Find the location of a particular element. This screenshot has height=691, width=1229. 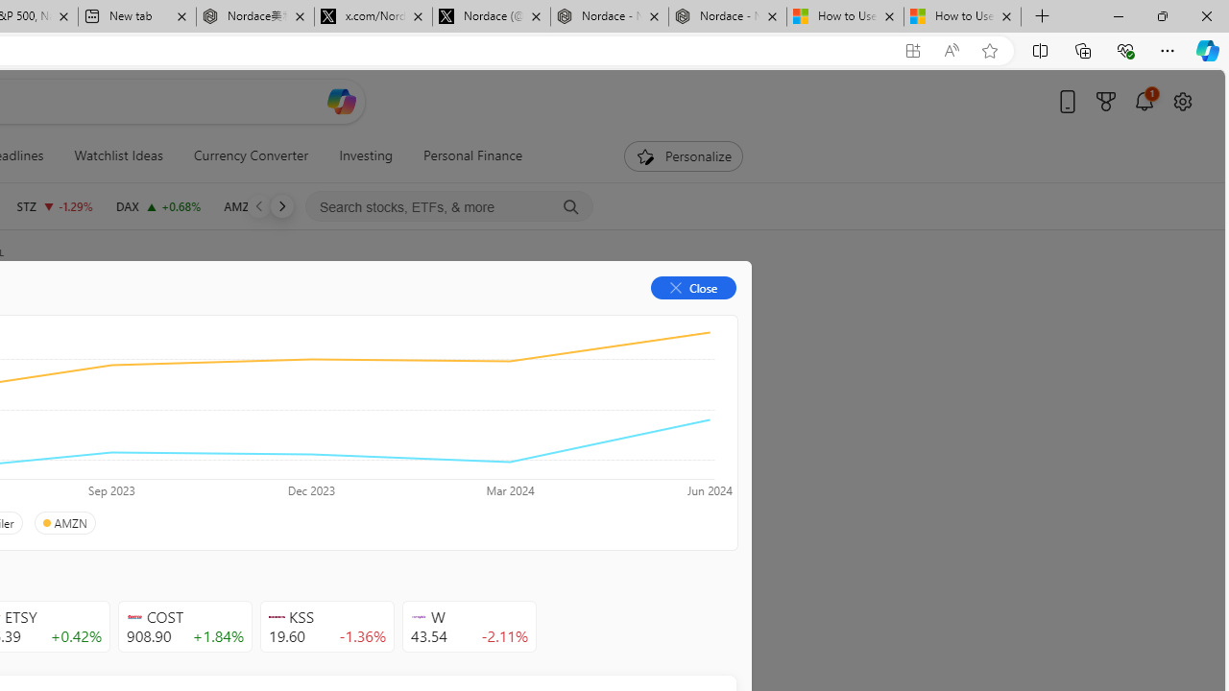

Personal Finance is located at coordinates (473, 155).